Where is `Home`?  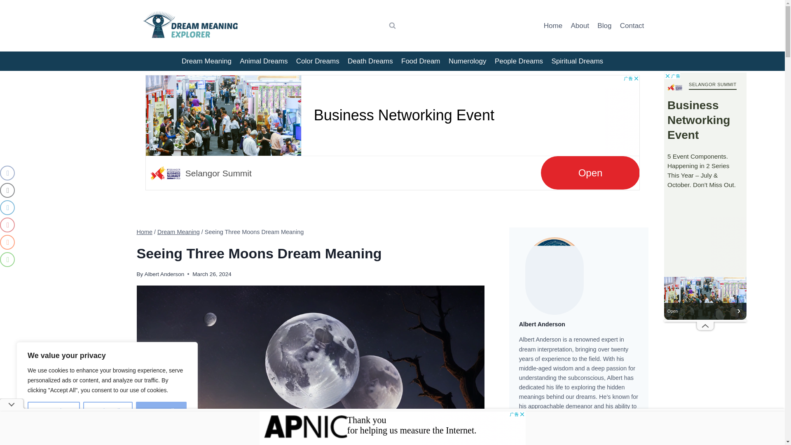 Home is located at coordinates (553, 26).